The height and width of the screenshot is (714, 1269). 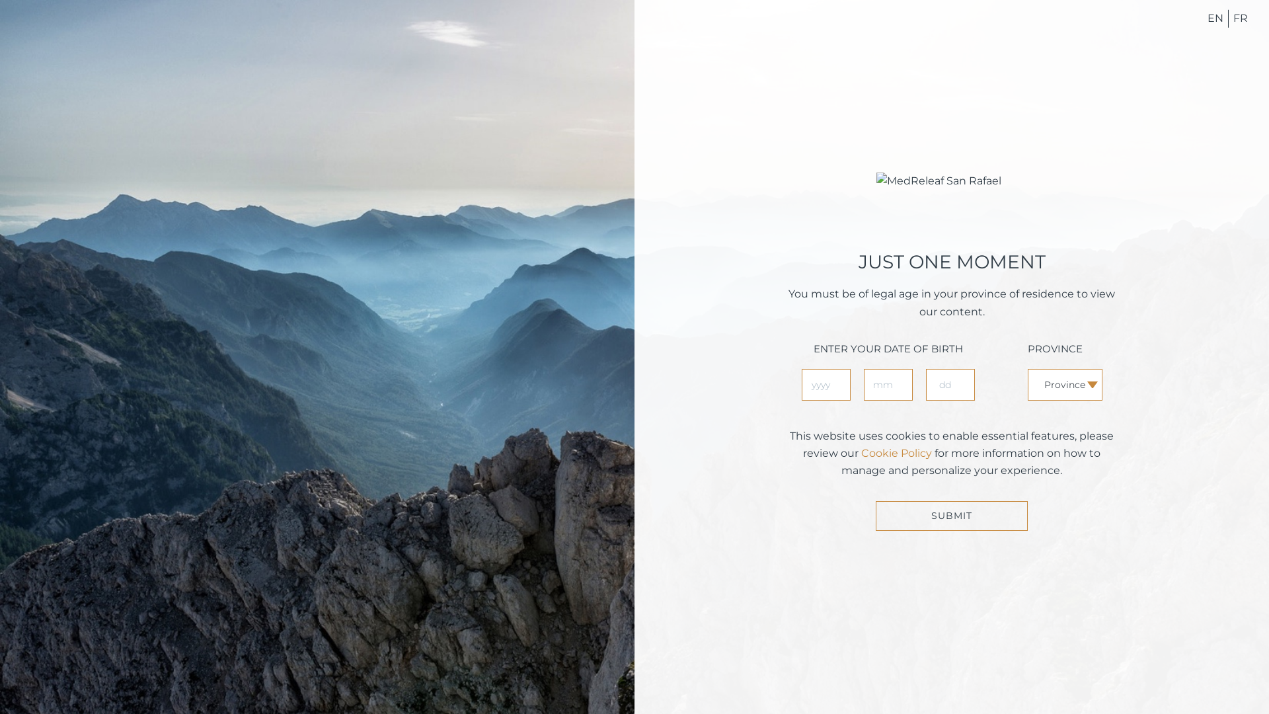 I want to click on SUBMIT, so click(x=952, y=516).